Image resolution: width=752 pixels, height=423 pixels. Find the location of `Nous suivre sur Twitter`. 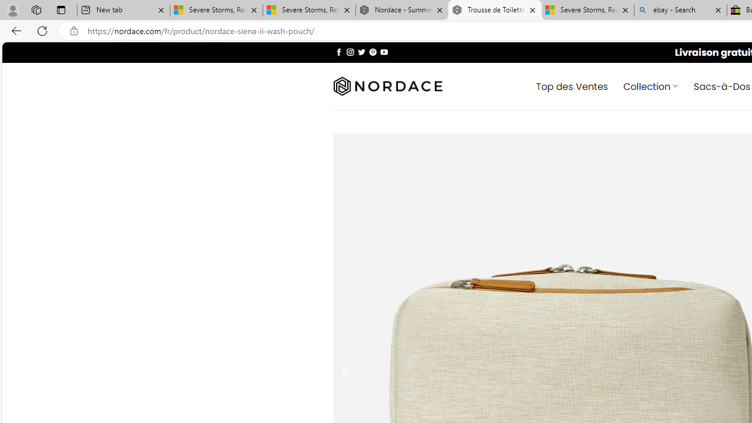

Nous suivre sur Twitter is located at coordinates (362, 52).